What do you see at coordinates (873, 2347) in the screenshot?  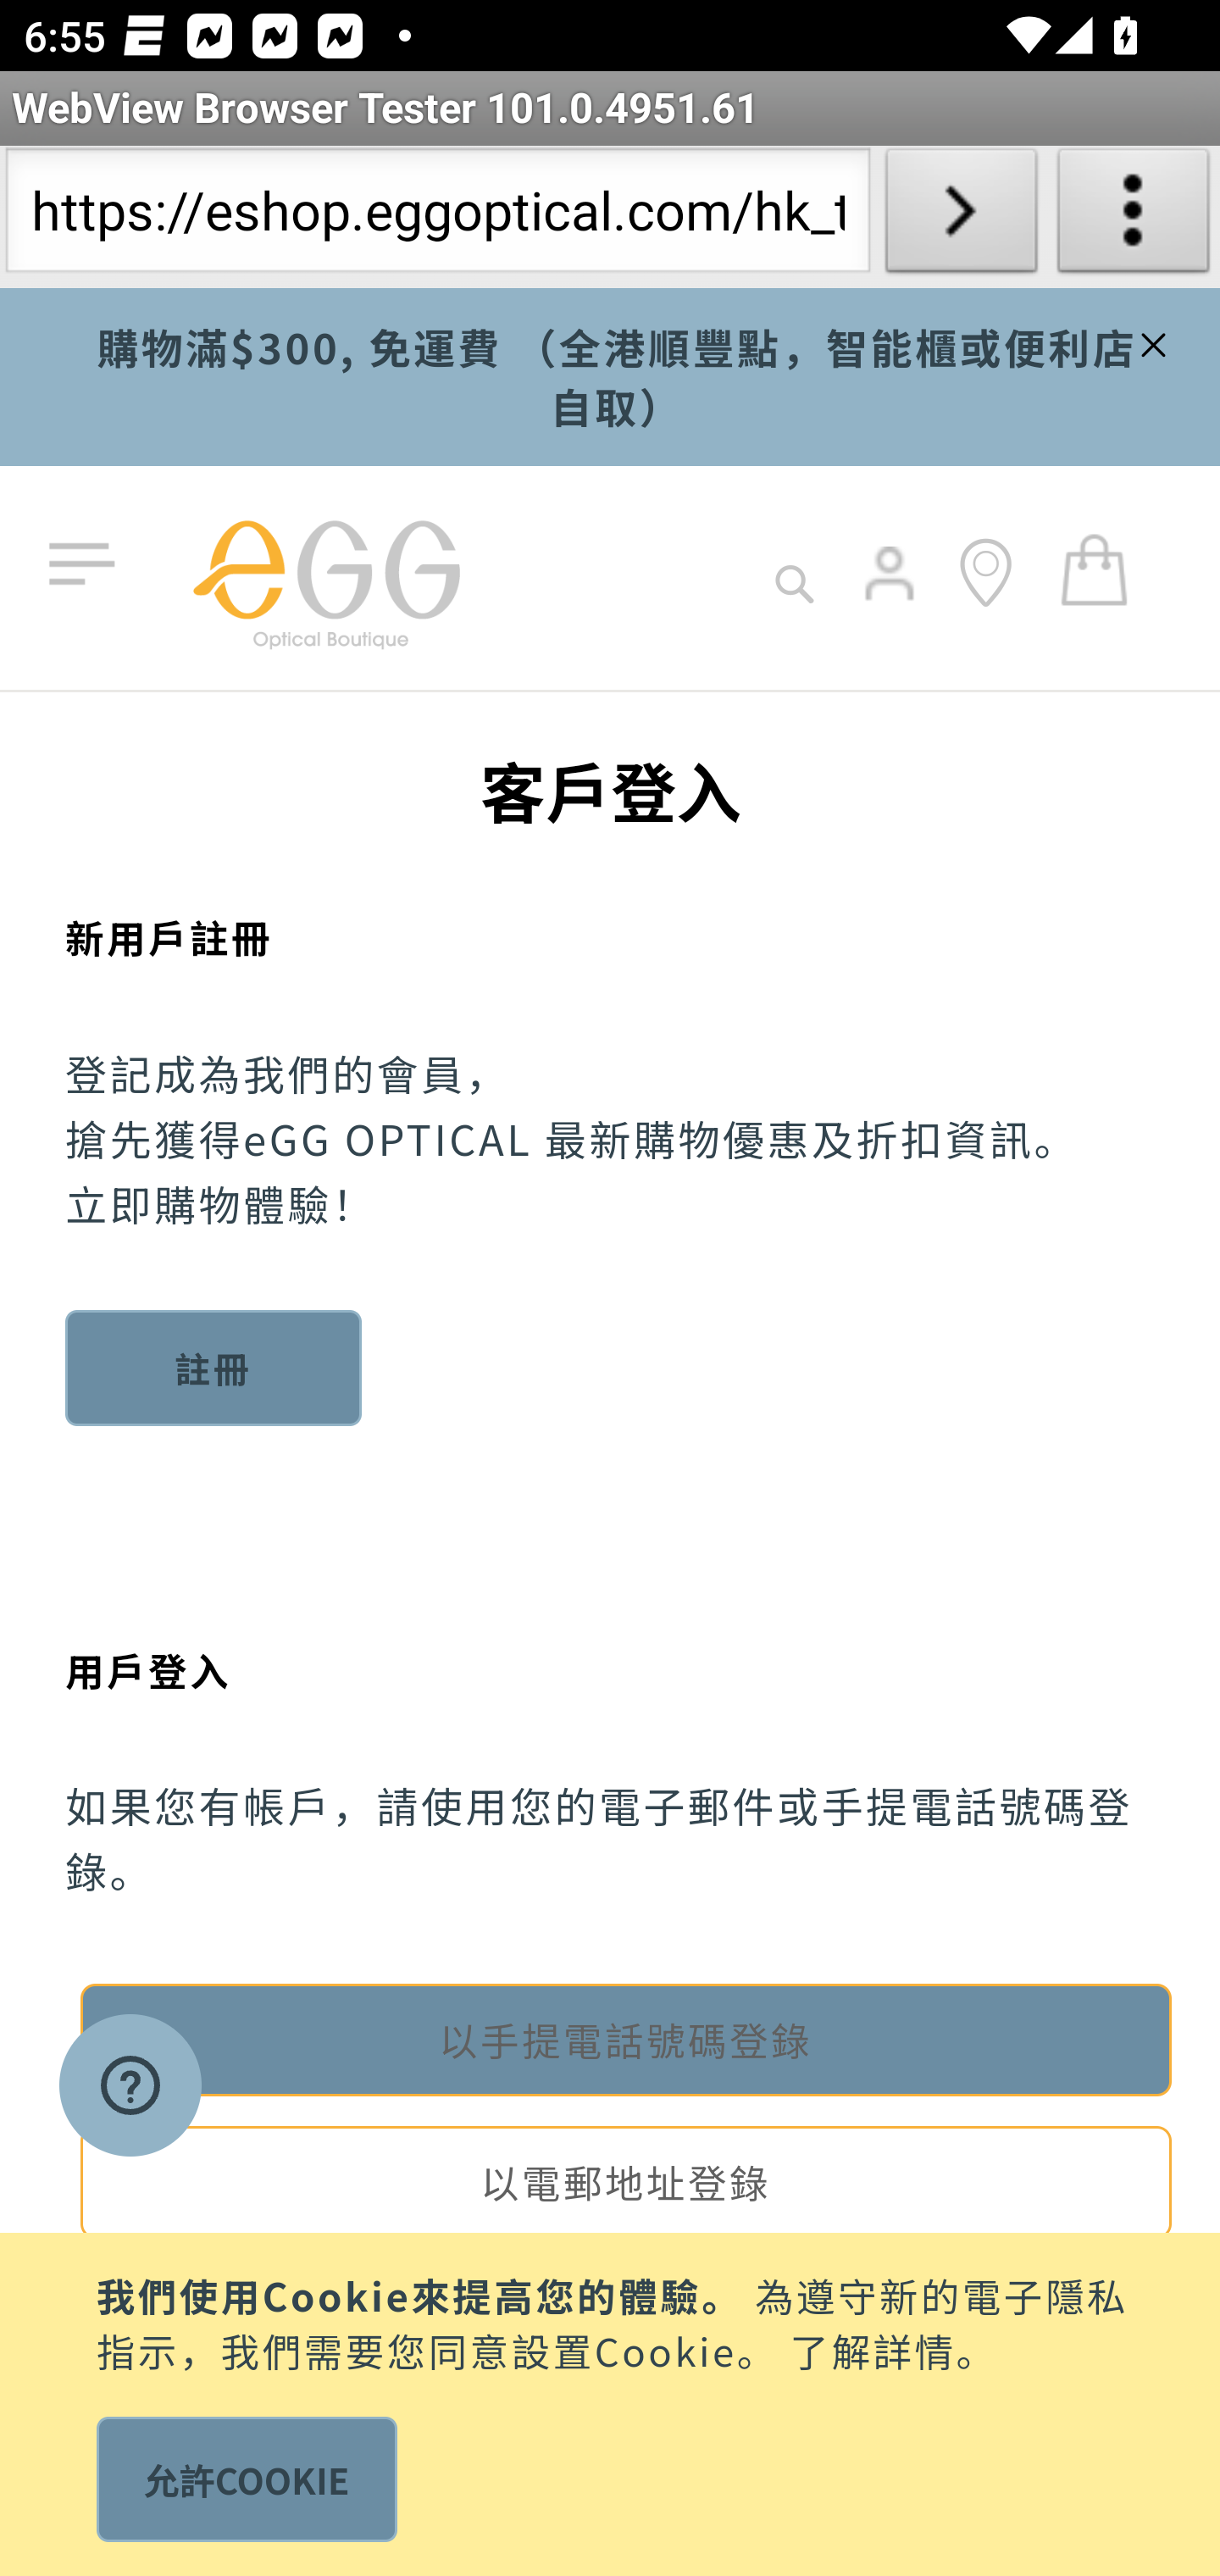 I see `了解詳情` at bounding box center [873, 2347].